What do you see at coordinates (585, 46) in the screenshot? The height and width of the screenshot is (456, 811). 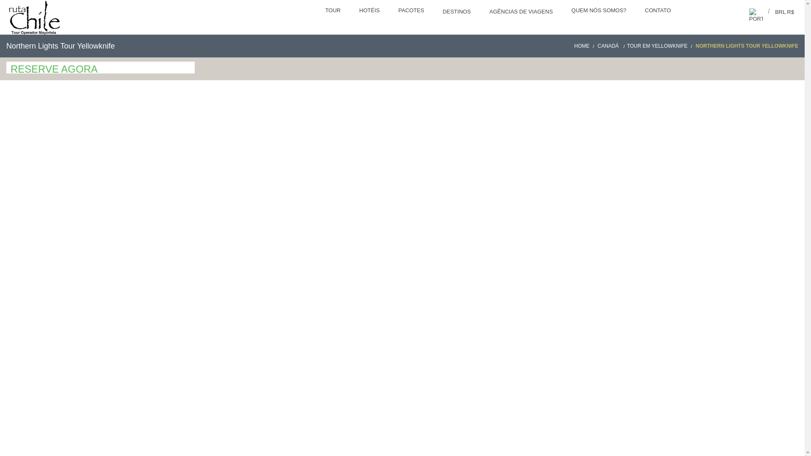 I see `HOME` at bounding box center [585, 46].